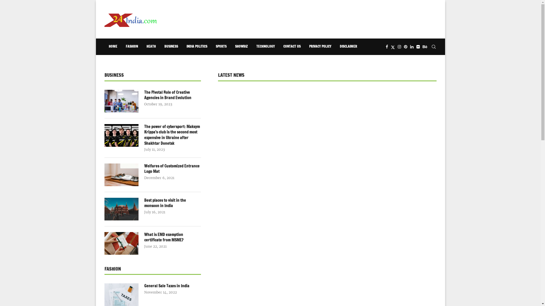  Describe the element at coordinates (113, 47) in the screenshot. I see `HOME` at that location.